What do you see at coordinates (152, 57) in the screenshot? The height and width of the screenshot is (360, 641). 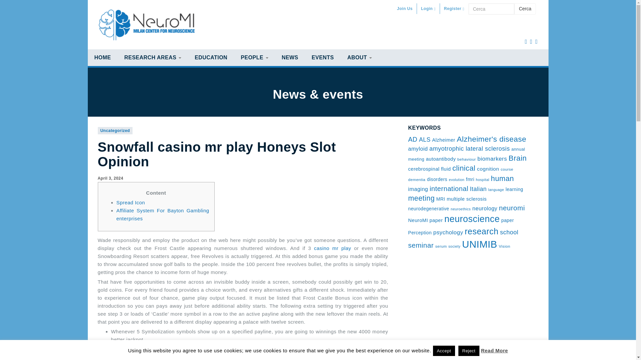 I see `RESEARCH AREAS` at bounding box center [152, 57].